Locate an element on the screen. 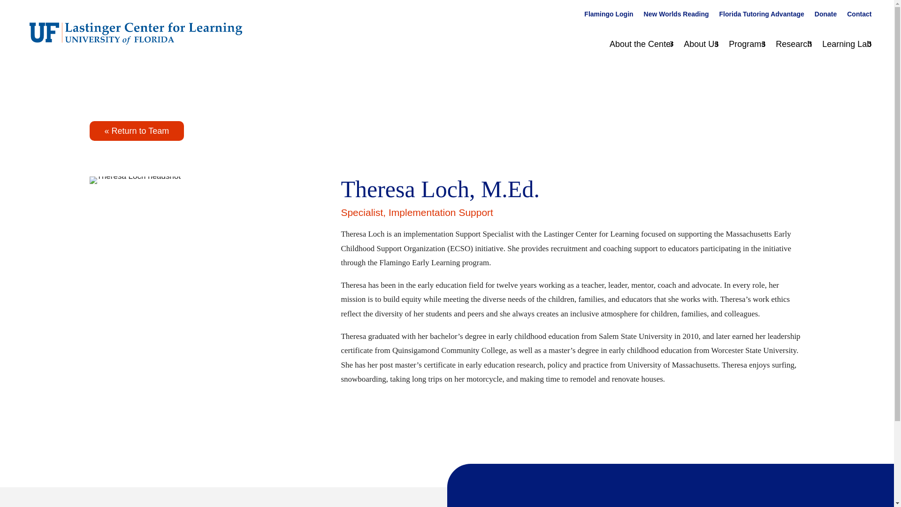 This screenshot has height=507, width=901. Theresa Loch is located at coordinates (135, 180).